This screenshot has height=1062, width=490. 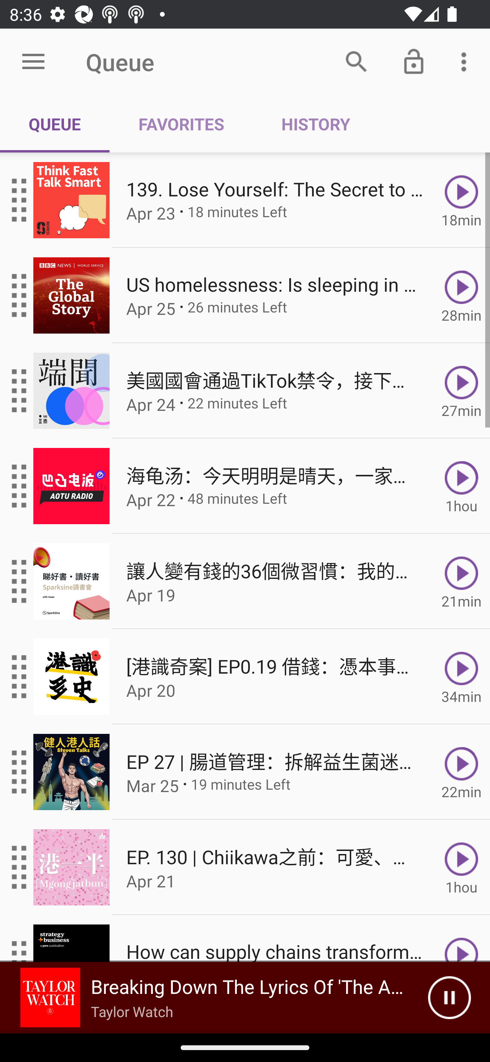 I want to click on Play 1hou, so click(x=461, y=486).